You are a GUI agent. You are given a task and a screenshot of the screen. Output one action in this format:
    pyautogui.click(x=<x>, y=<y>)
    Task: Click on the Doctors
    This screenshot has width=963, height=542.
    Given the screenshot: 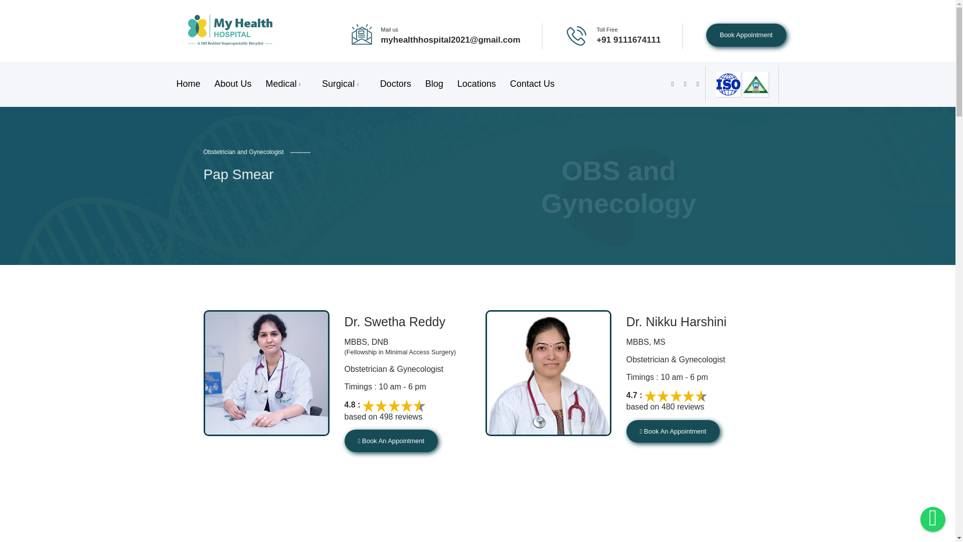 What is the action you would take?
    pyautogui.click(x=395, y=84)
    